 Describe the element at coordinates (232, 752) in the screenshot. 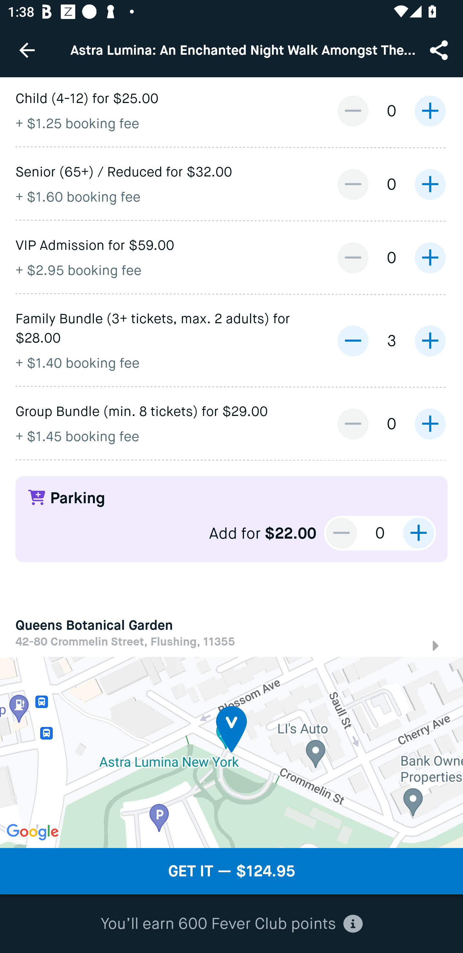

I see `Google Map Map Marker` at that location.